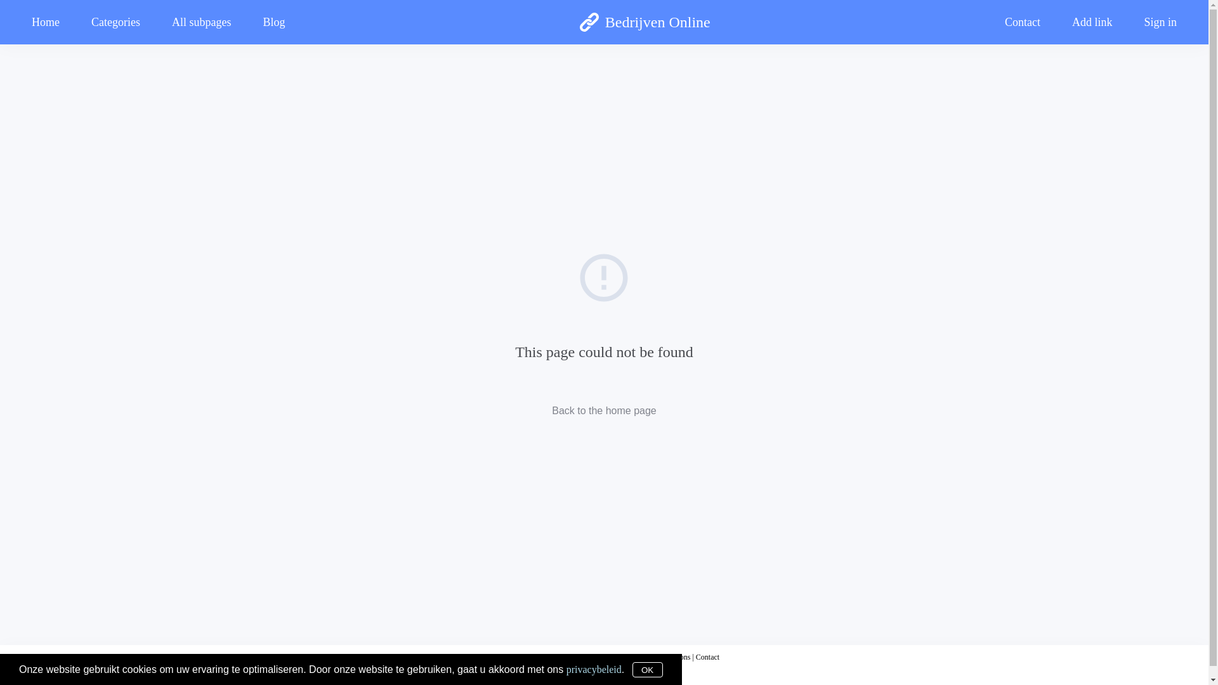 The height and width of the screenshot is (685, 1218). What do you see at coordinates (53, 22) in the screenshot?
I see `Home` at bounding box center [53, 22].